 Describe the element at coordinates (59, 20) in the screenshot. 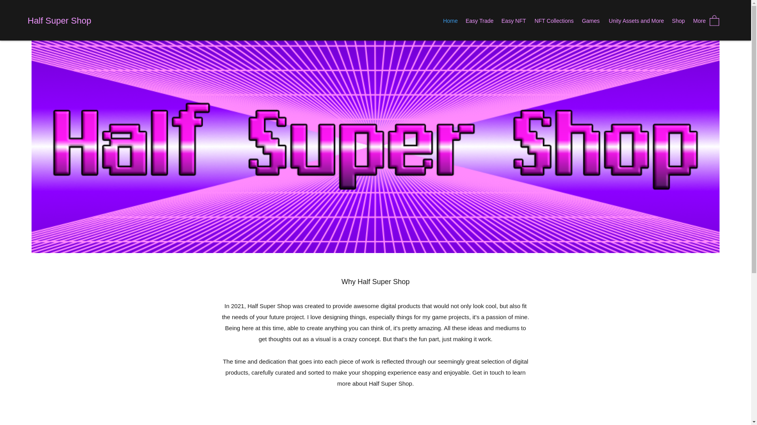

I see `Half Super Shop` at that location.